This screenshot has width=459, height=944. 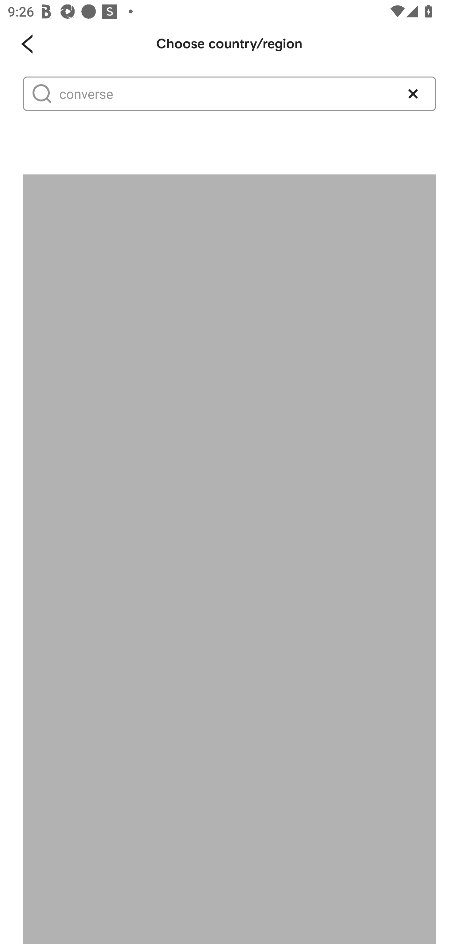 I want to click on converse, so click(x=224, y=94).